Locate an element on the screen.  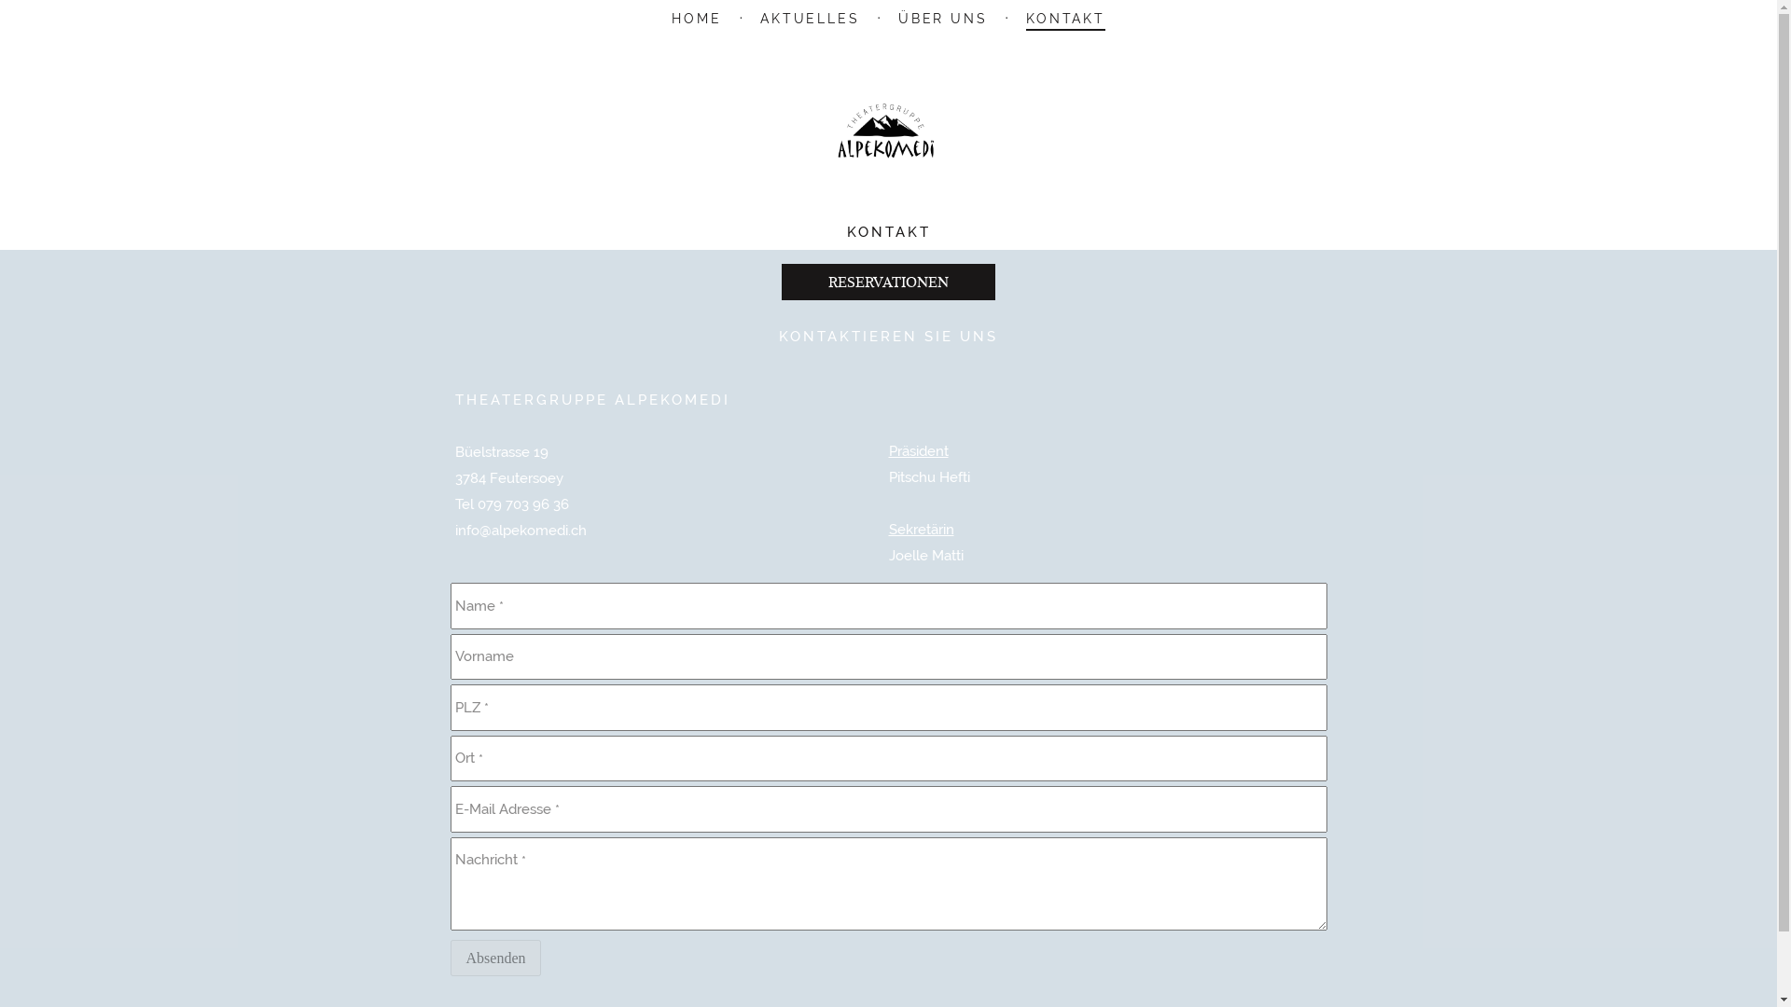
HOME is located at coordinates (696, 21).